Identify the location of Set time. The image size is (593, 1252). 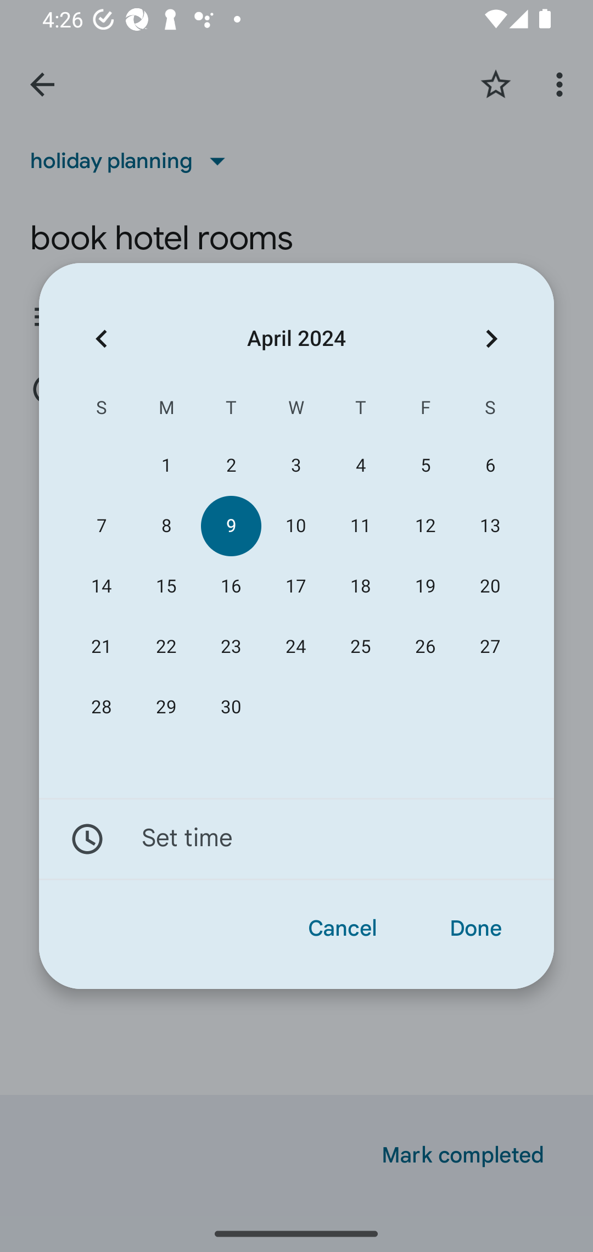
(296, 839).